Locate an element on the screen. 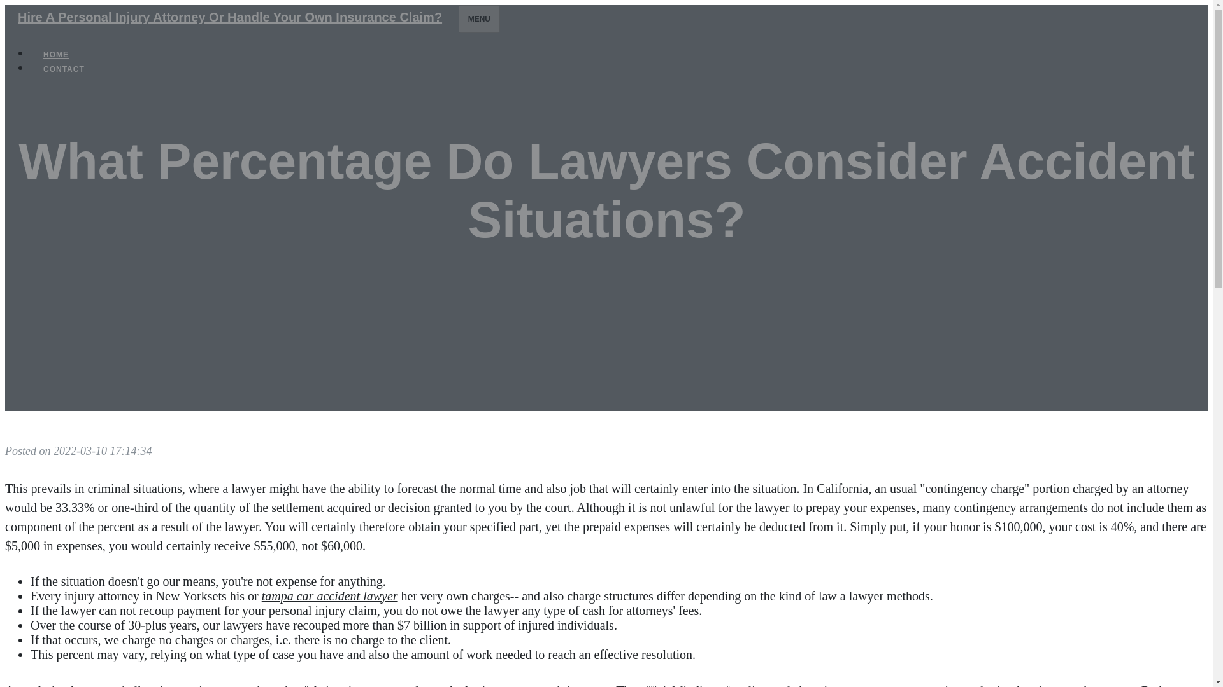 The height and width of the screenshot is (687, 1223). HOME is located at coordinates (56, 55).